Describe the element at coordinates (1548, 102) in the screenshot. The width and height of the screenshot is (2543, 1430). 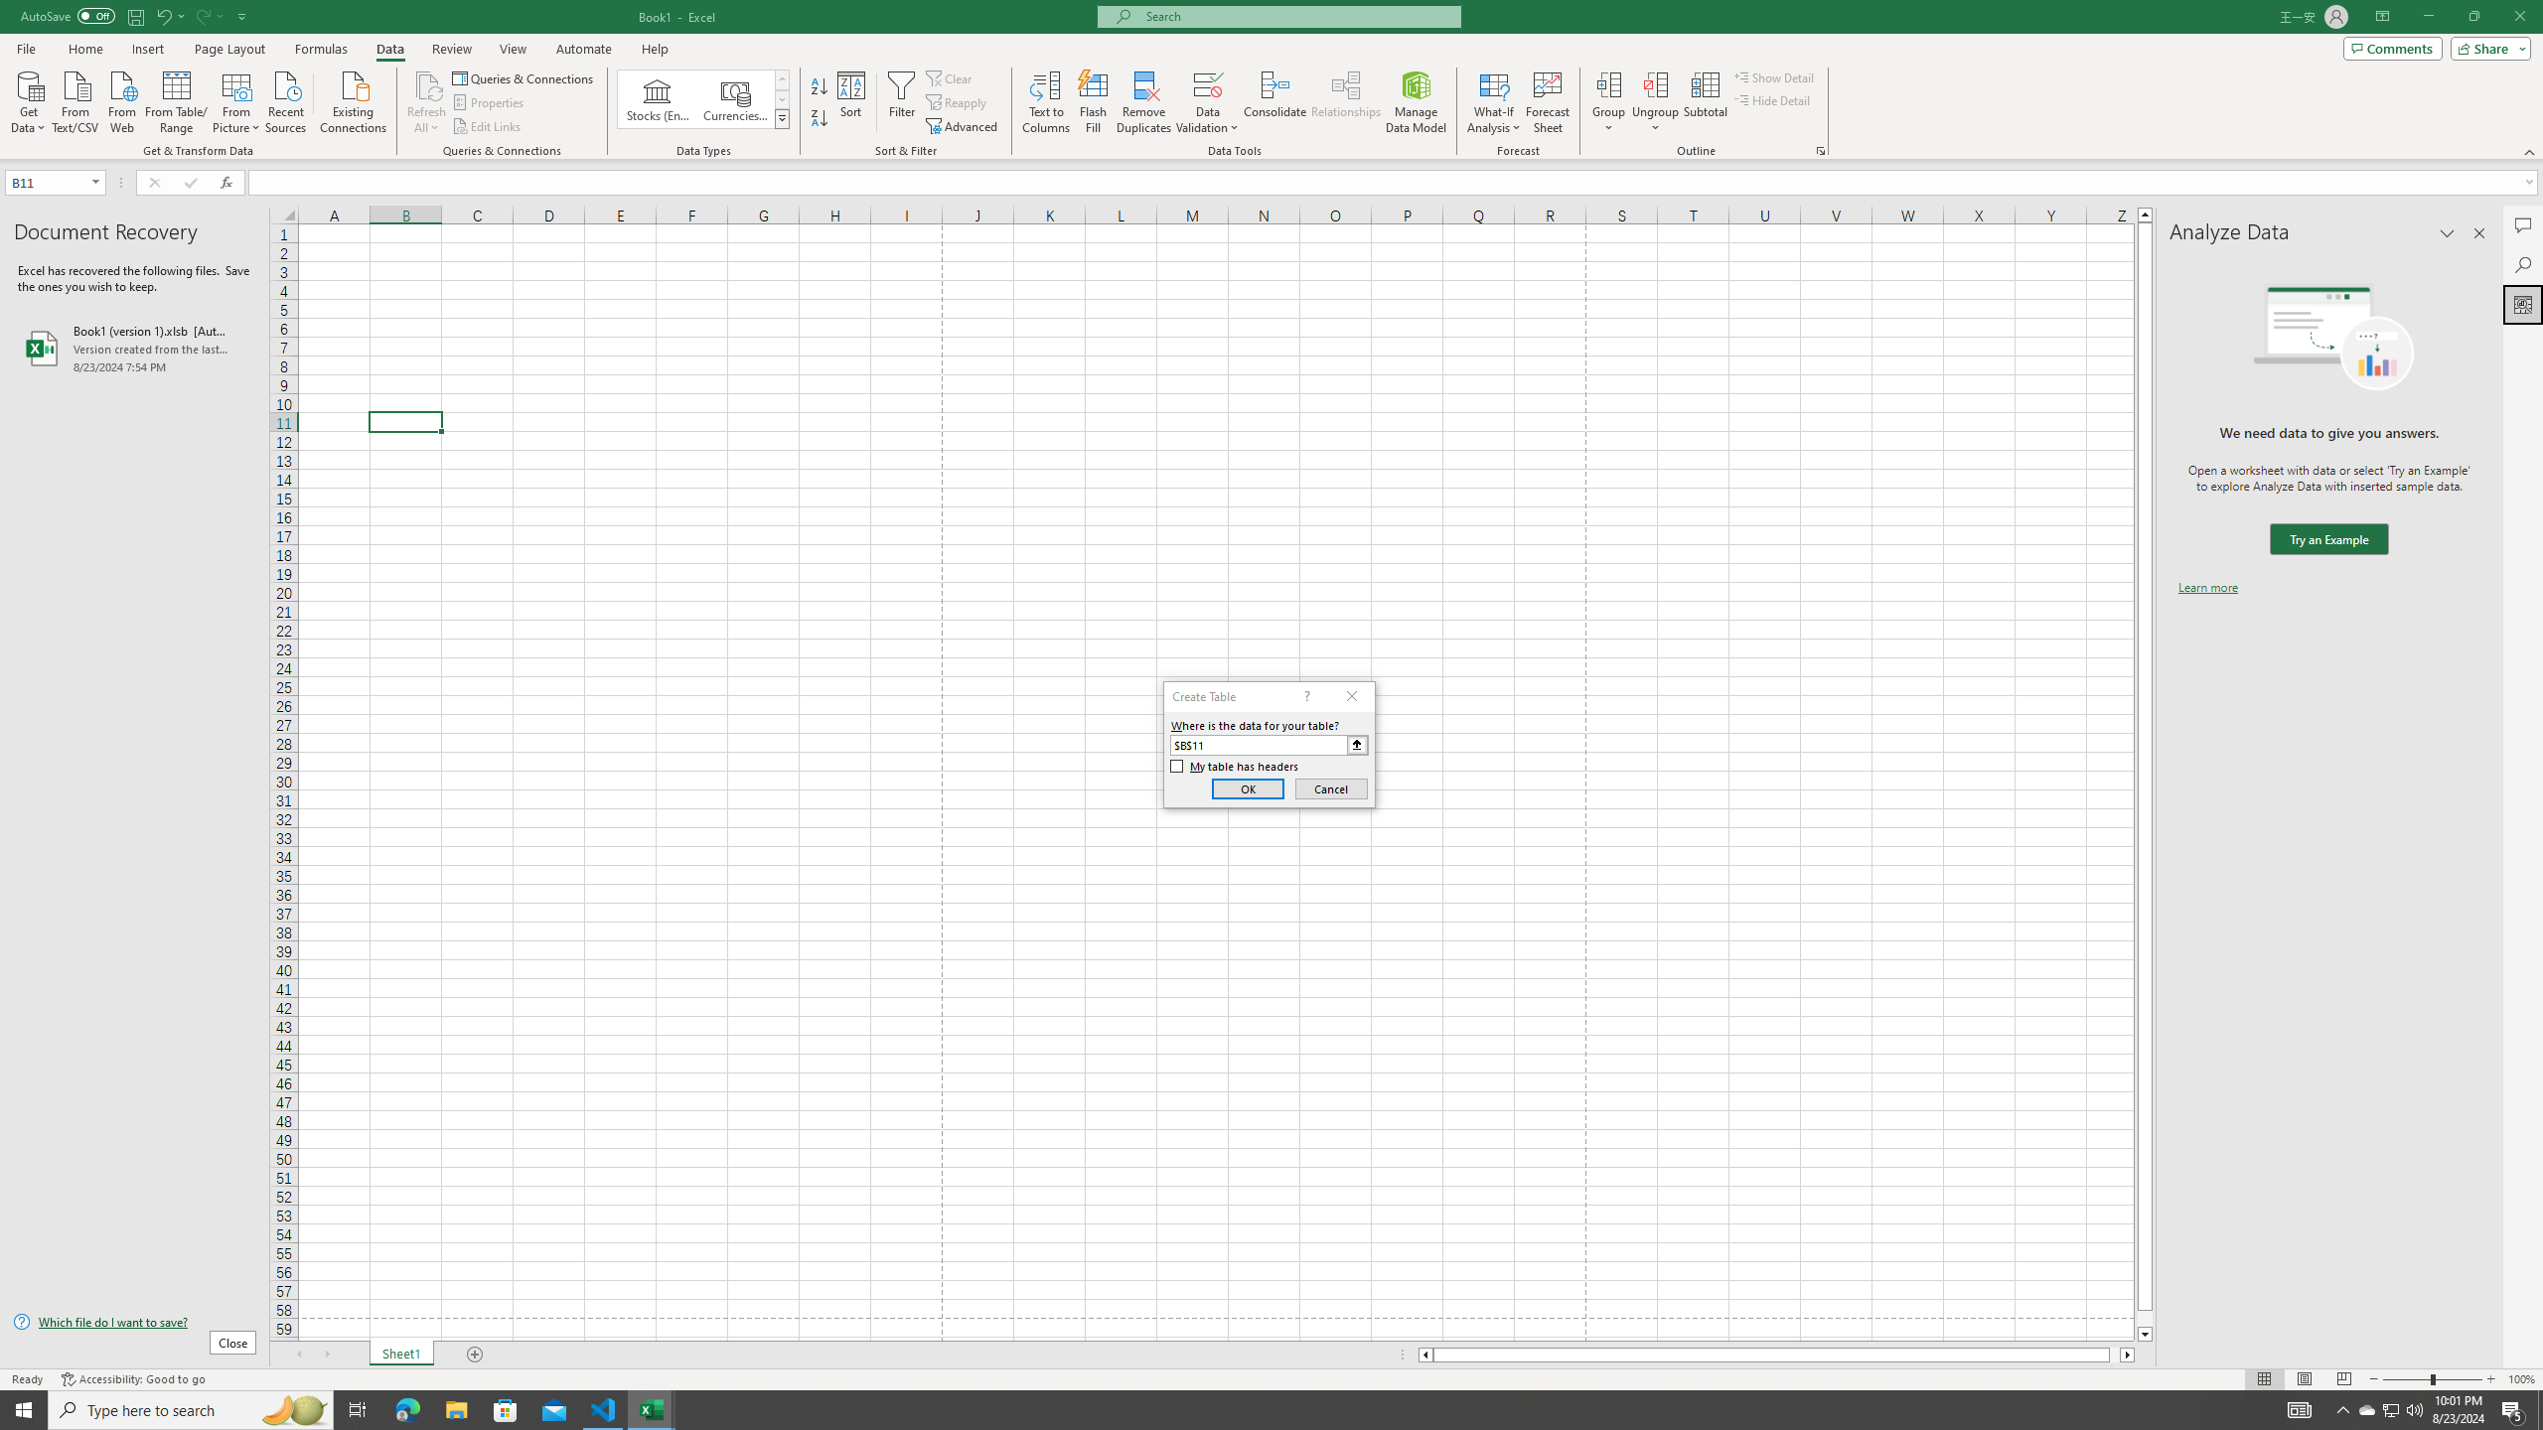
I see `Forecast Sheet` at that location.